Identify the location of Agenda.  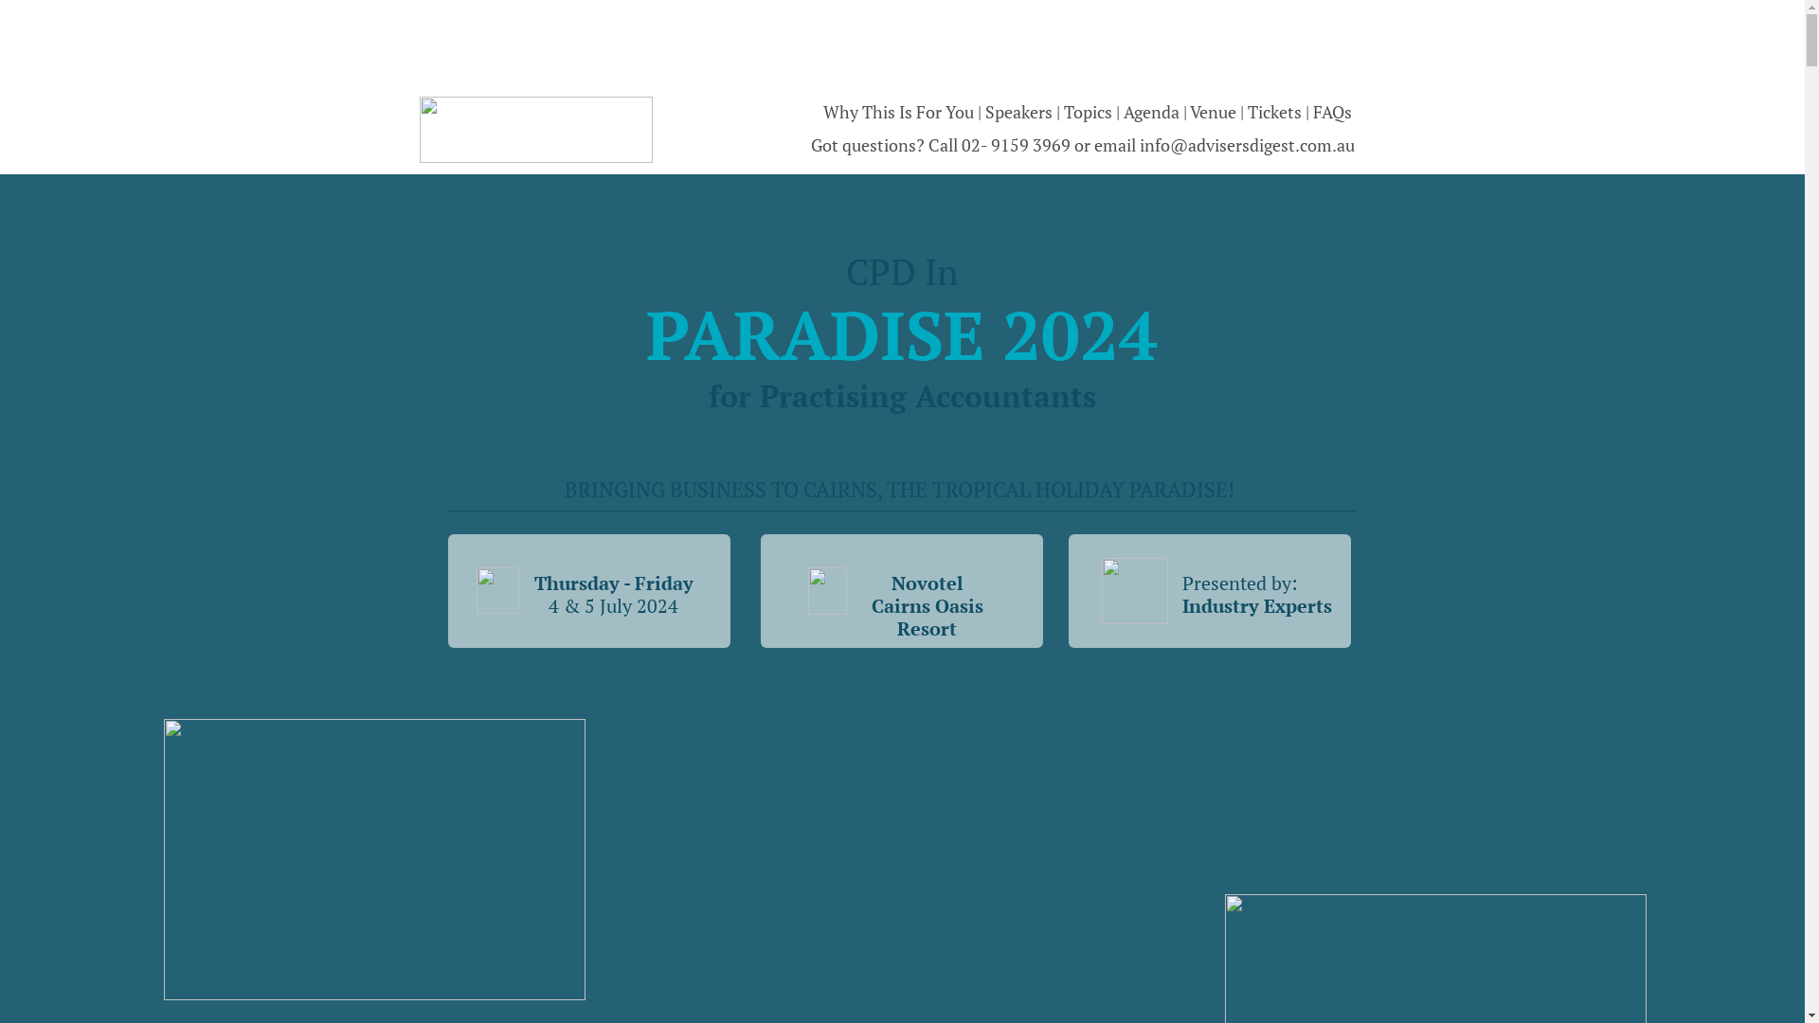
(1154, 112).